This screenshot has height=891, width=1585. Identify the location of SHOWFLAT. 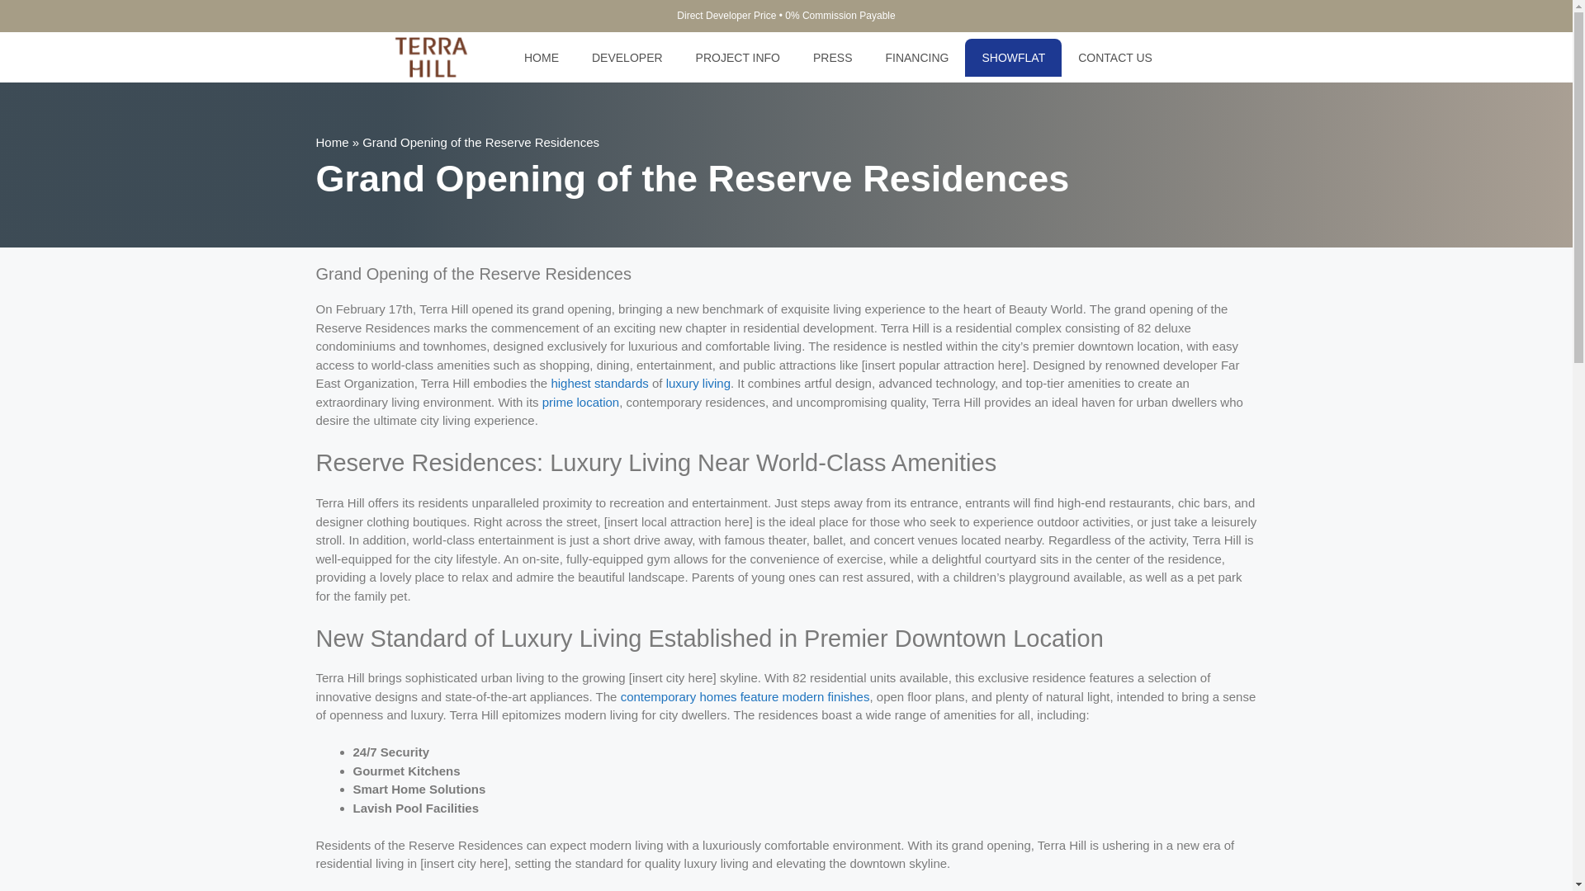
(1014, 58).